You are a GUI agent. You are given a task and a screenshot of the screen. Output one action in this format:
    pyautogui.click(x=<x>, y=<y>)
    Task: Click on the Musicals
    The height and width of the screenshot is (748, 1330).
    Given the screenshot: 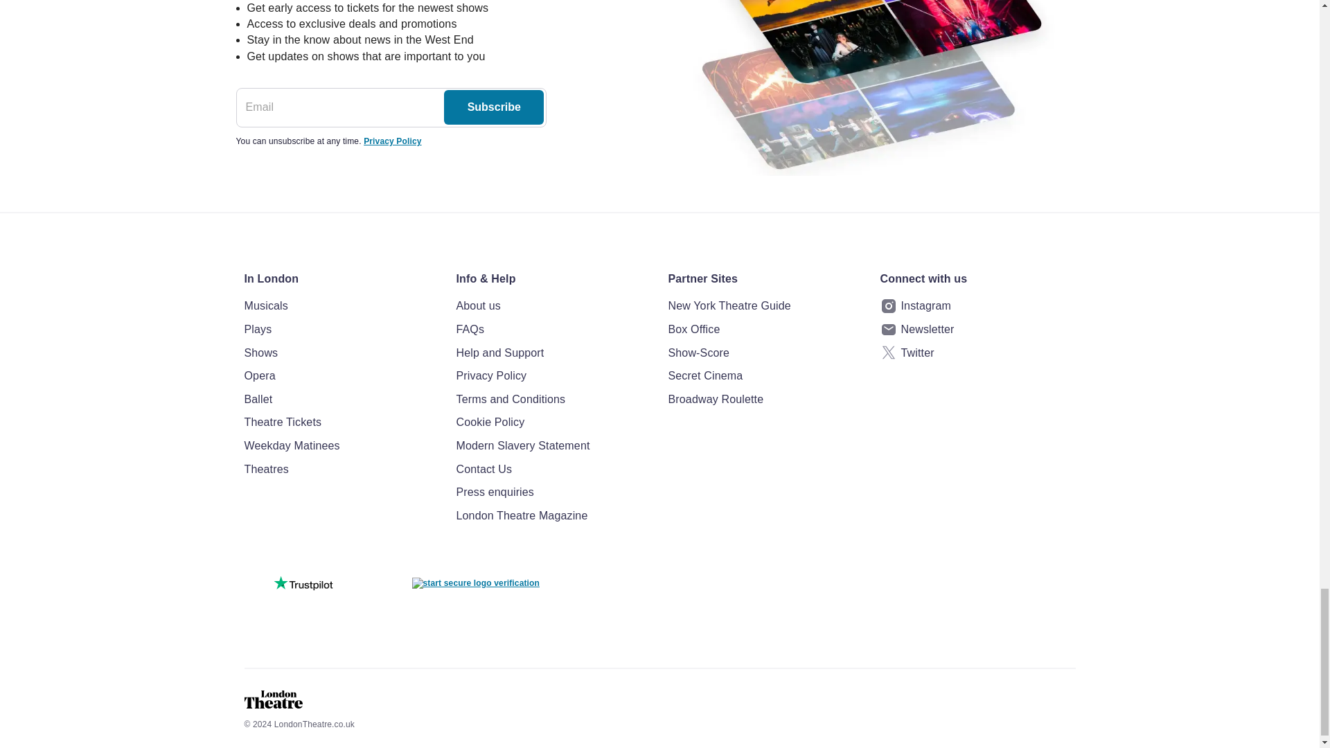 What is the action you would take?
    pyautogui.click(x=341, y=305)
    